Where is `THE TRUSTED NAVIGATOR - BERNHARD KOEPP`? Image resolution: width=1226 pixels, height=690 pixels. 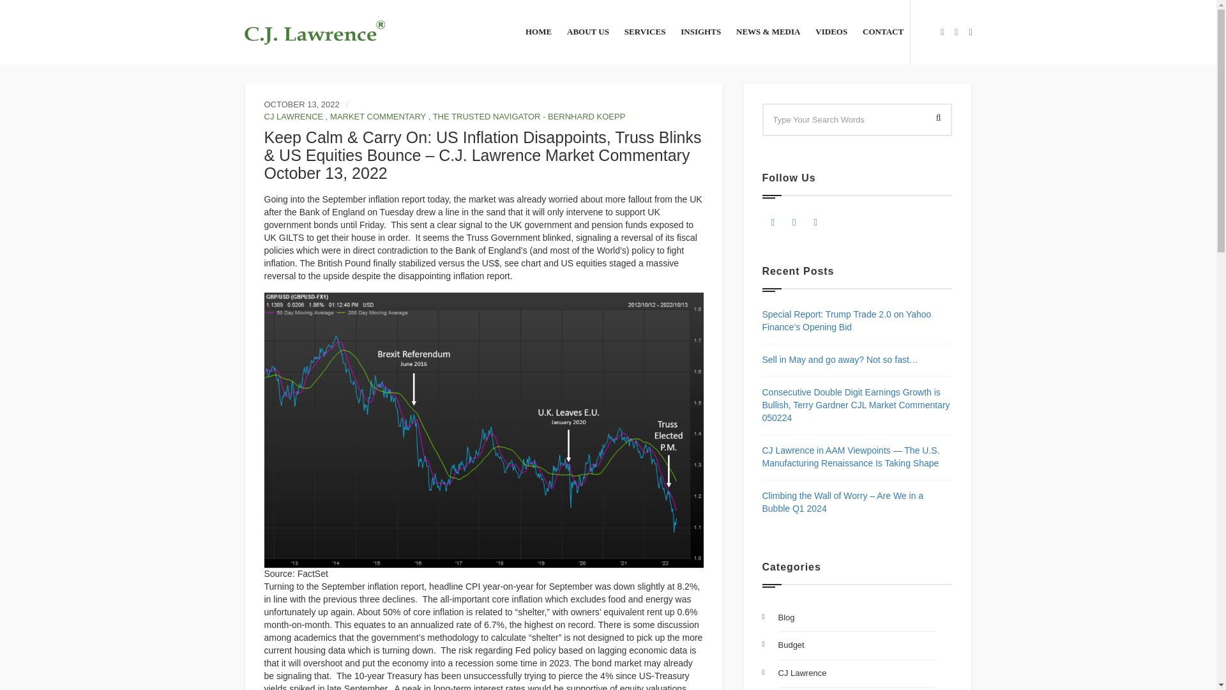
THE TRUSTED NAVIGATOR - BERNHARD KOEPP is located at coordinates (529, 116).